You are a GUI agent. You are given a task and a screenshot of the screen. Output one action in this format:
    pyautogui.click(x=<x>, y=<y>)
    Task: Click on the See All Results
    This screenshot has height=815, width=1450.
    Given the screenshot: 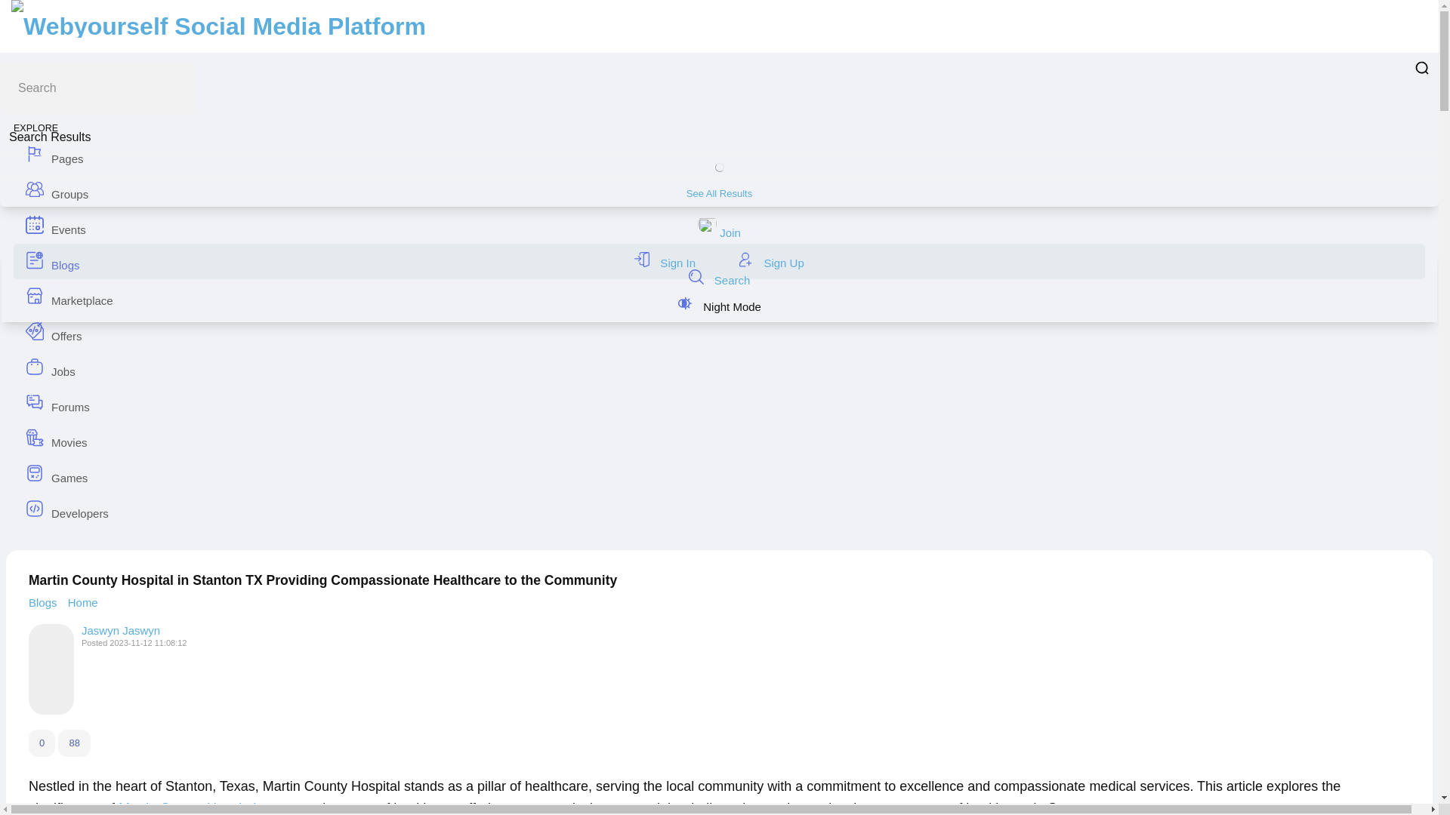 What is the action you would take?
    pyautogui.click(x=719, y=193)
    